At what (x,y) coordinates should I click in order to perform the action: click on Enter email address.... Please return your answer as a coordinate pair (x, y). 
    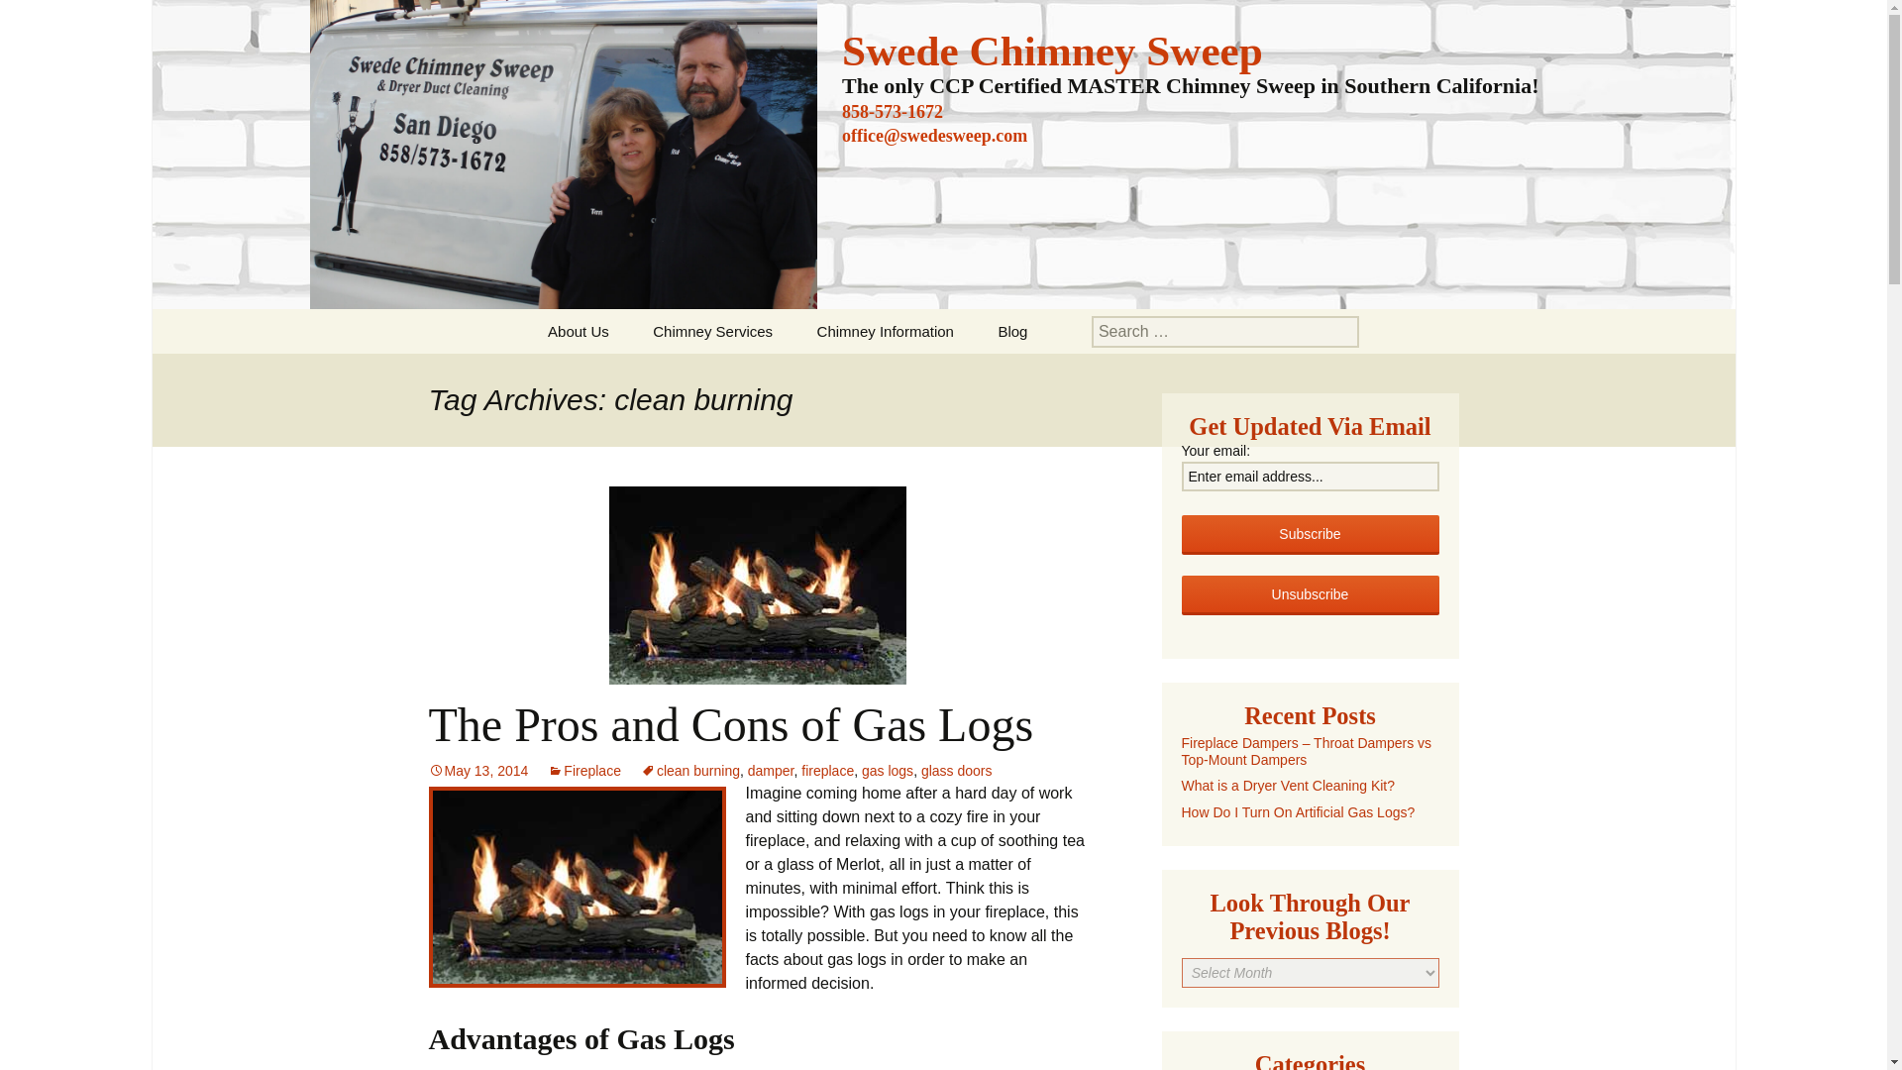
    Looking at the image, I should click on (1310, 476).